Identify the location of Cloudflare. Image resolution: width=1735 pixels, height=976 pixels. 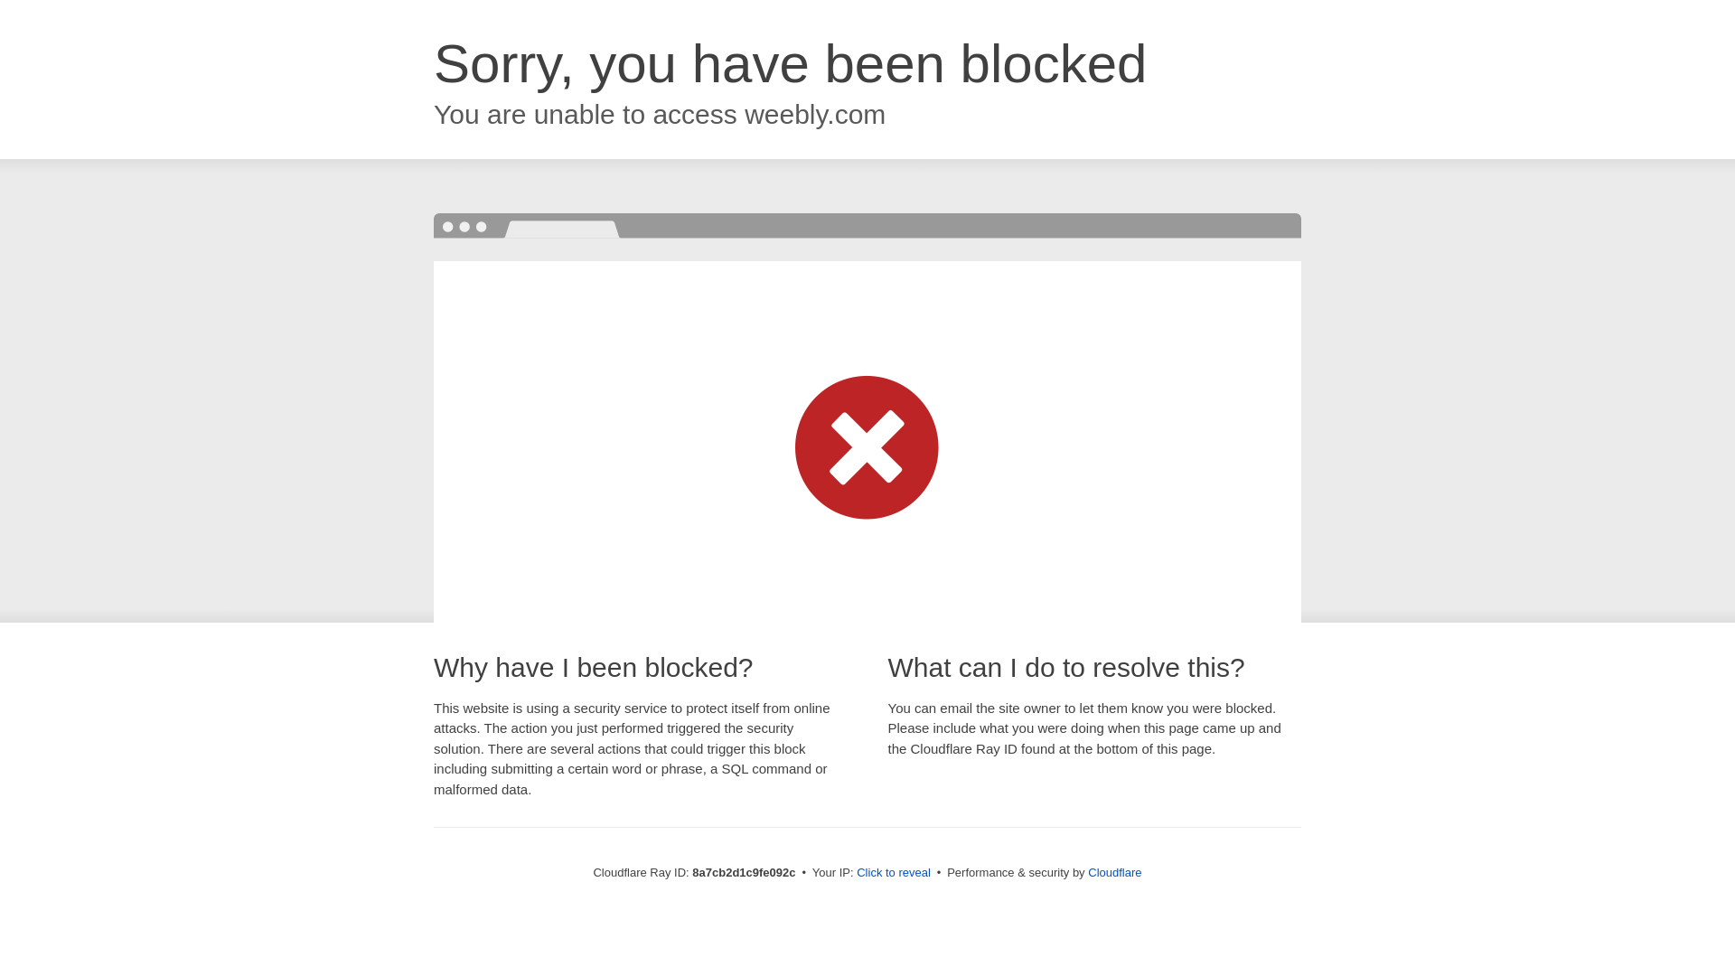
(1114, 872).